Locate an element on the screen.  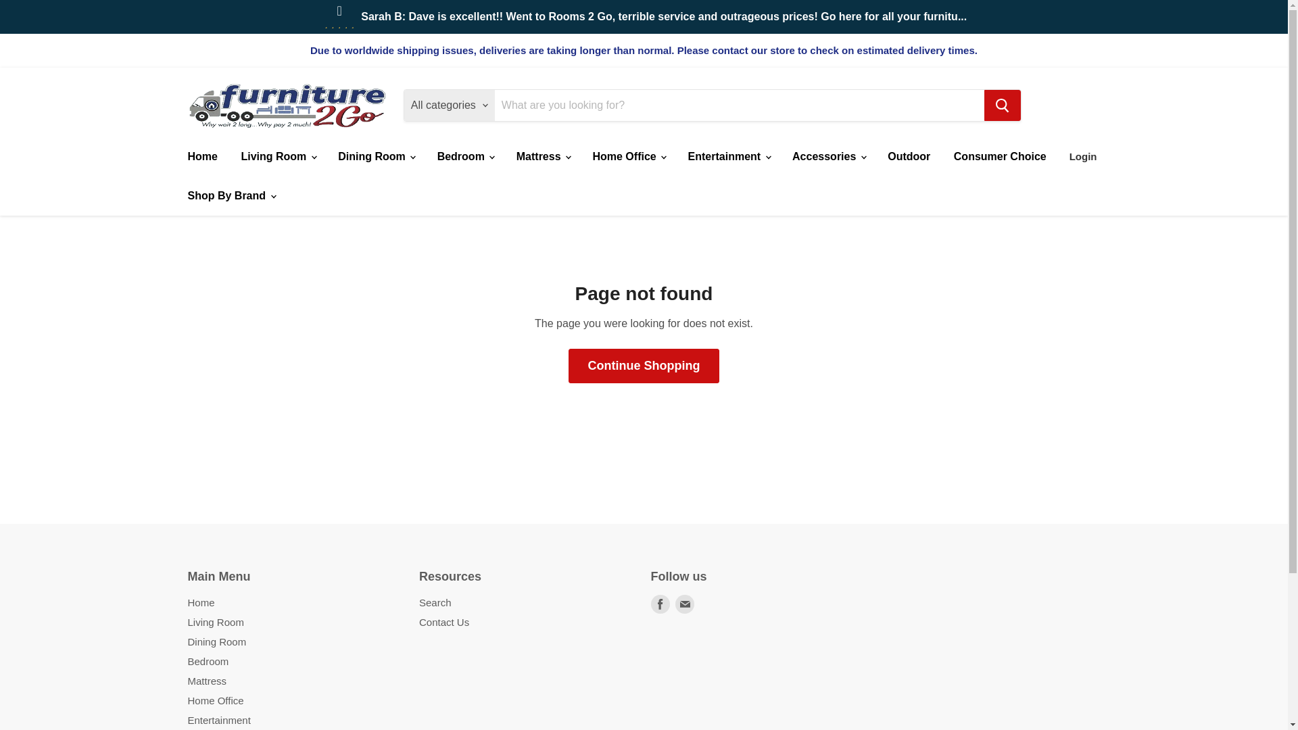
Dining Room is located at coordinates (376, 156).